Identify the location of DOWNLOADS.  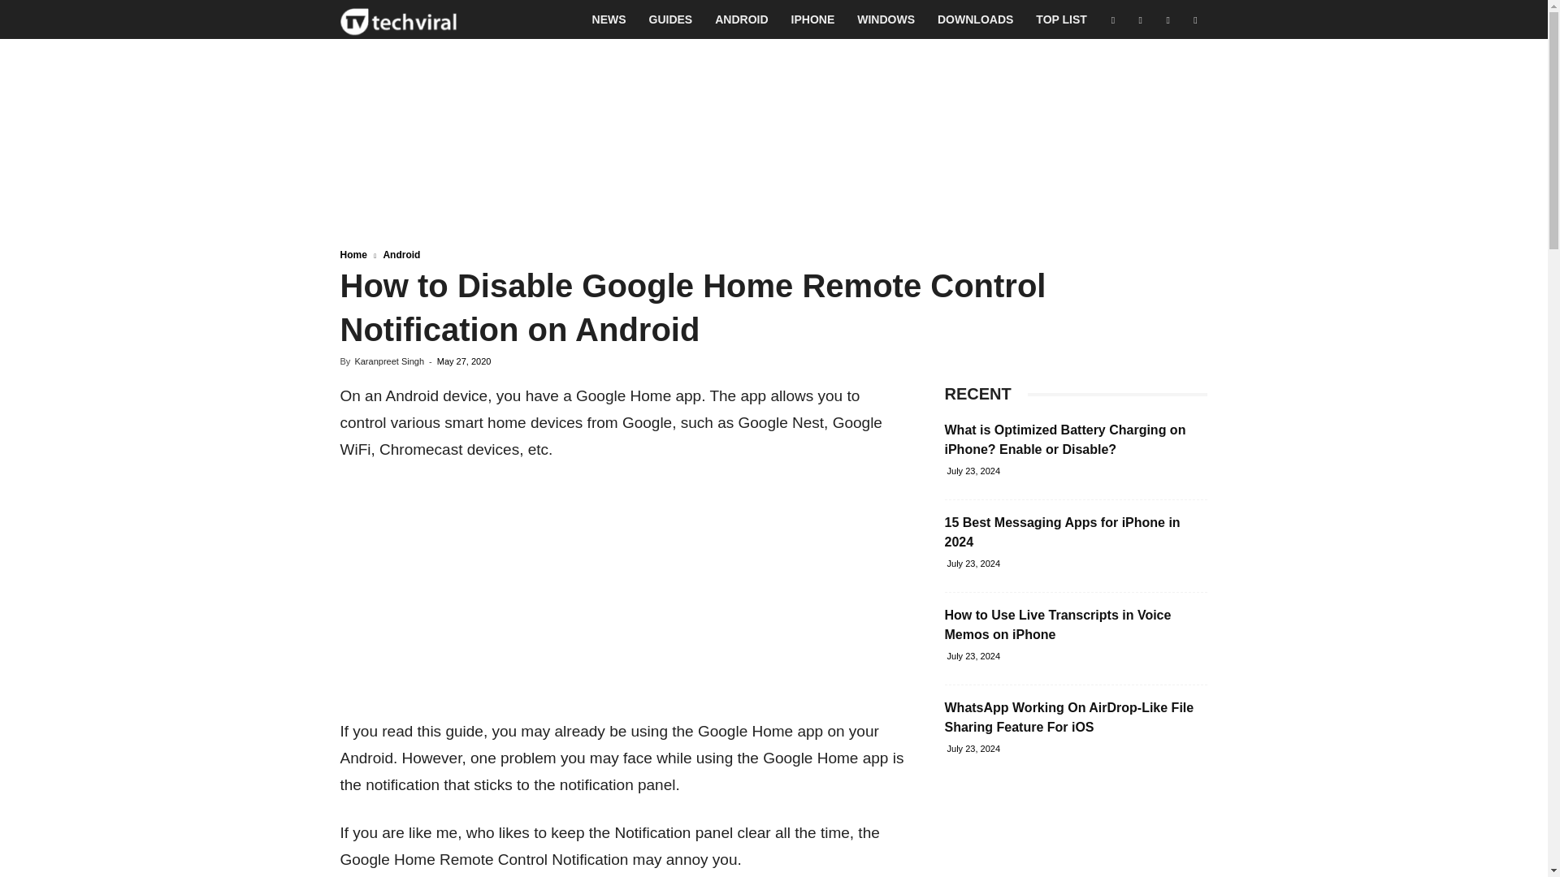
(975, 19).